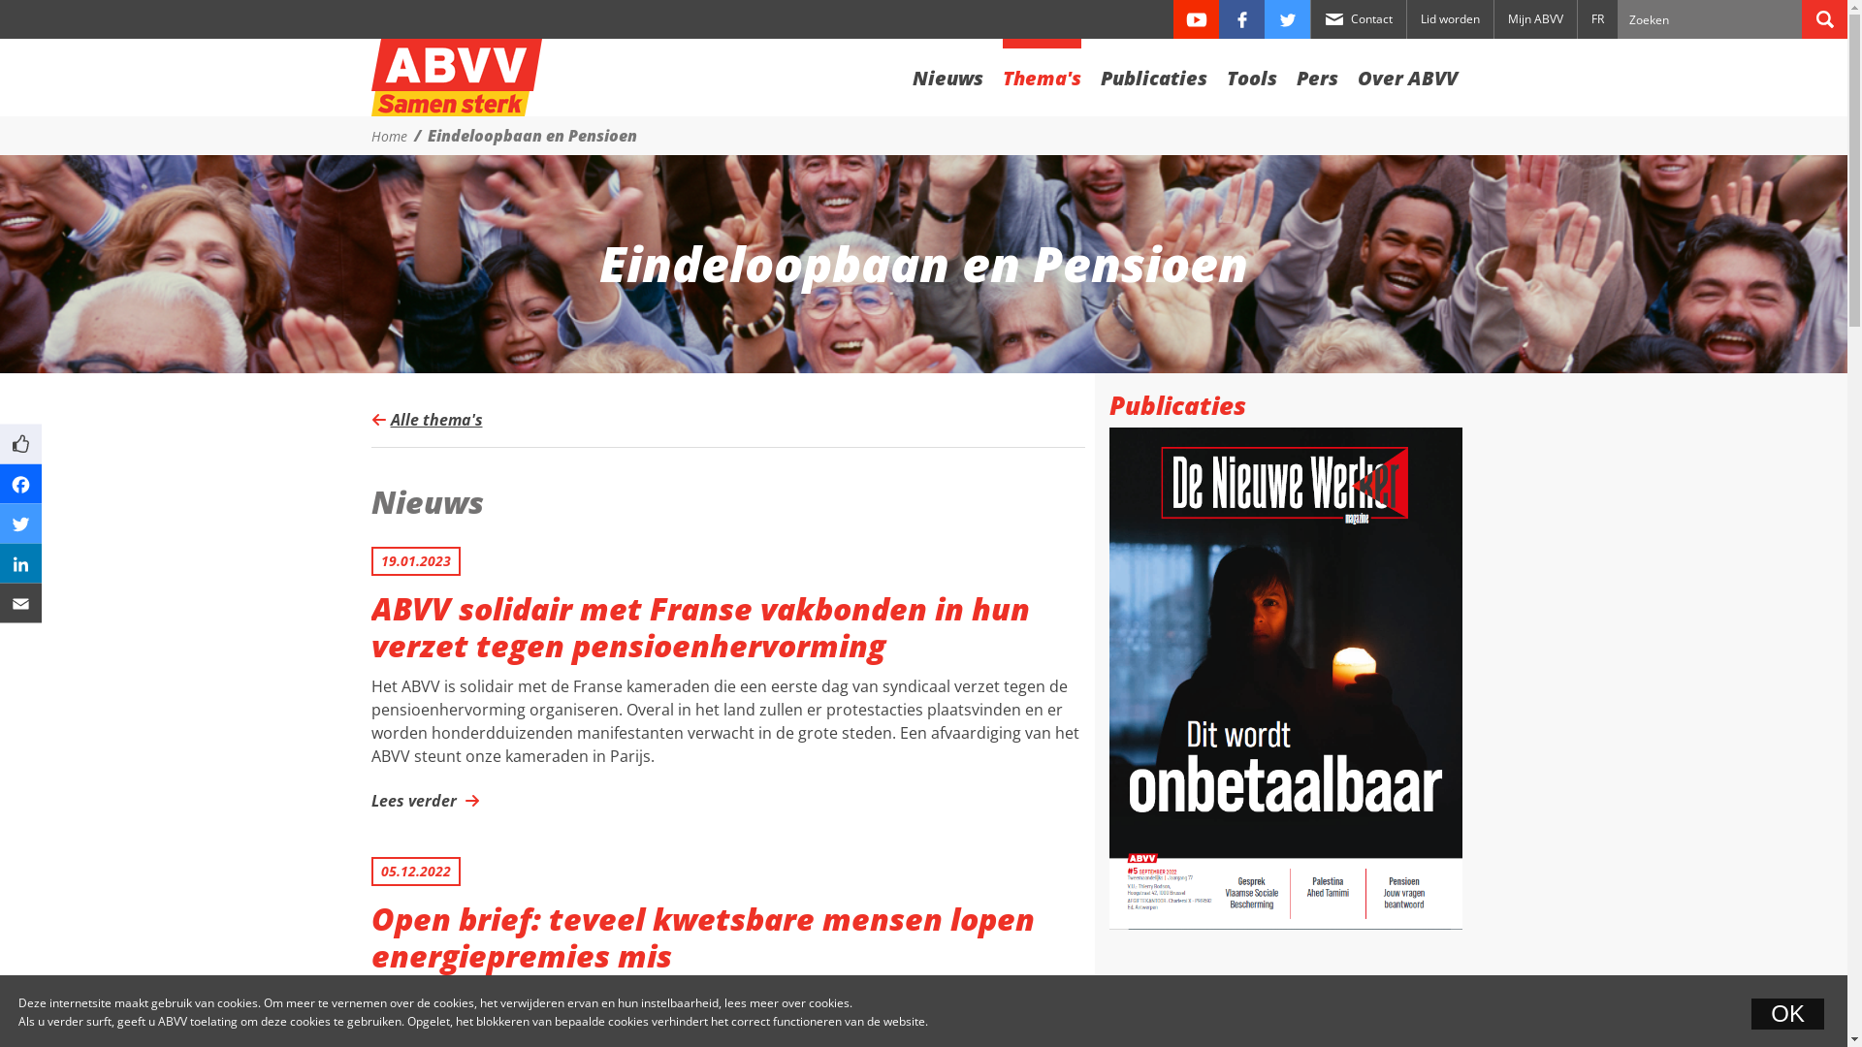 The height and width of the screenshot is (1047, 1862). I want to click on Tools, so click(1251, 74).